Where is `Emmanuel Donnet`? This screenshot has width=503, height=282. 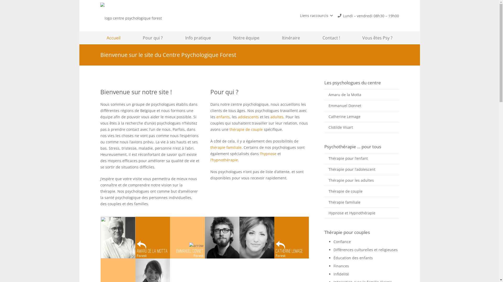 Emmanuel Donnet is located at coordinates (362, 105).